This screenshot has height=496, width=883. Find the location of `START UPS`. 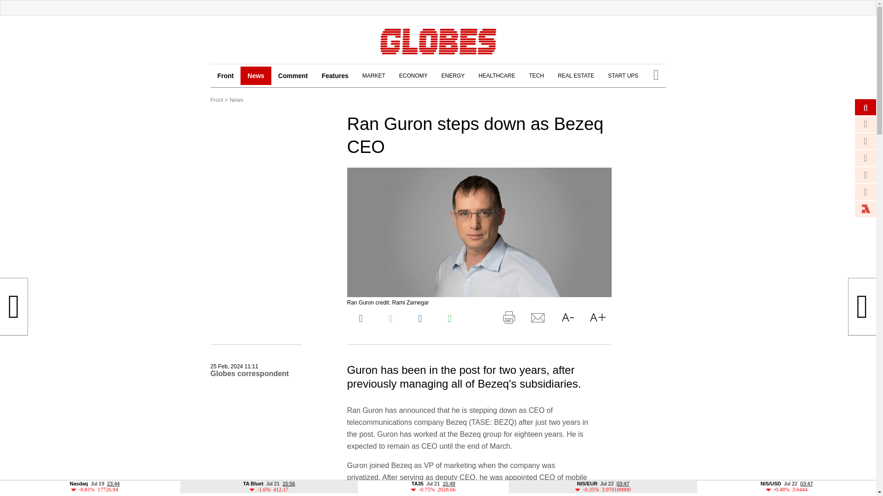

START UPS is located at coordinates (623, 75).